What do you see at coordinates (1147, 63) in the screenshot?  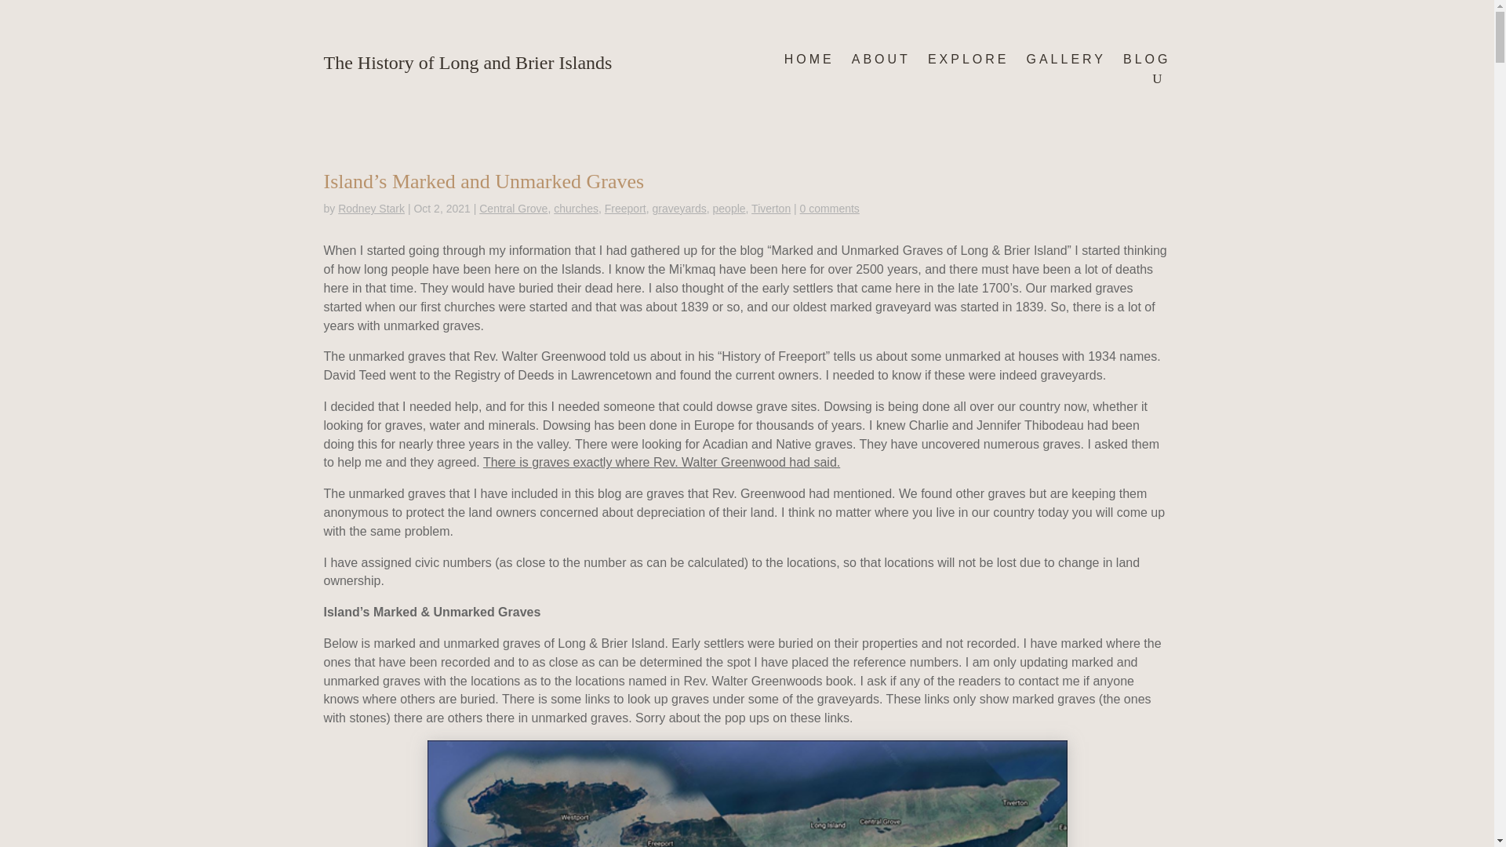 I see `BLOG` at bounding box center [1147, 63].